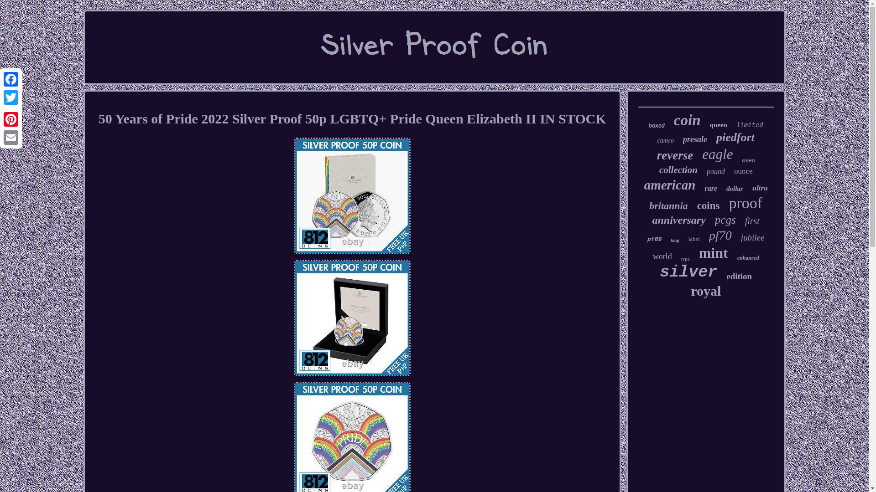  I want to click on ultra, so click(760, 188).